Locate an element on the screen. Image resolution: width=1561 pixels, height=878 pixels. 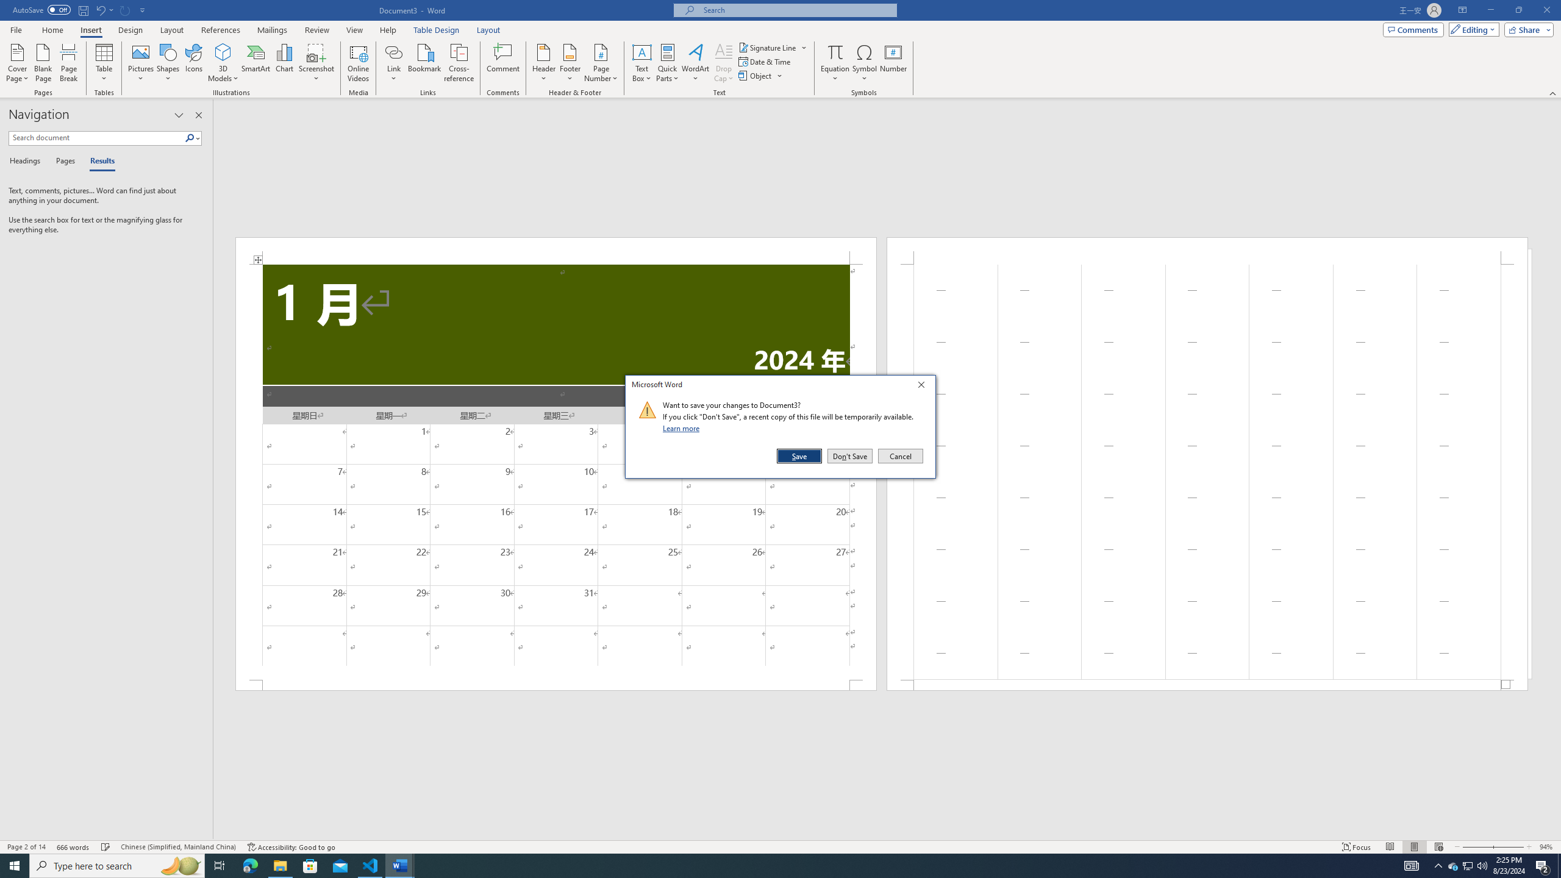
Equation is located at coordinates (835, 52).